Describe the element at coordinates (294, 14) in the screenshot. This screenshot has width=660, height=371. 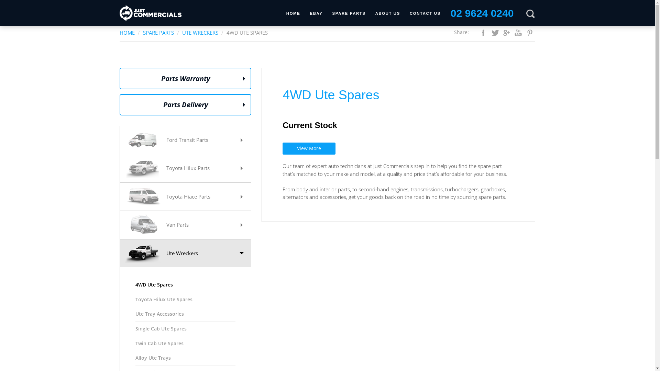
I see `HOME` at that location.